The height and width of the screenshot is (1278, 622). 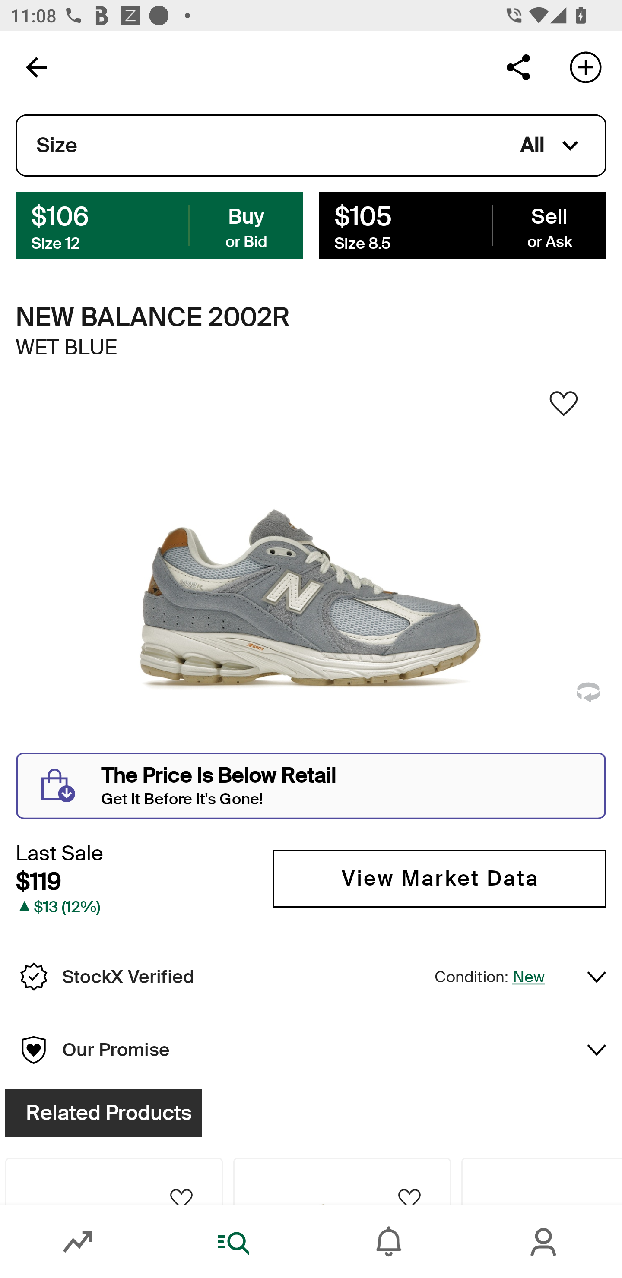 What do you see at coordinates (389, 1242) in the screenshot?
I see `Inbox` at bounding box center [389, 1242].